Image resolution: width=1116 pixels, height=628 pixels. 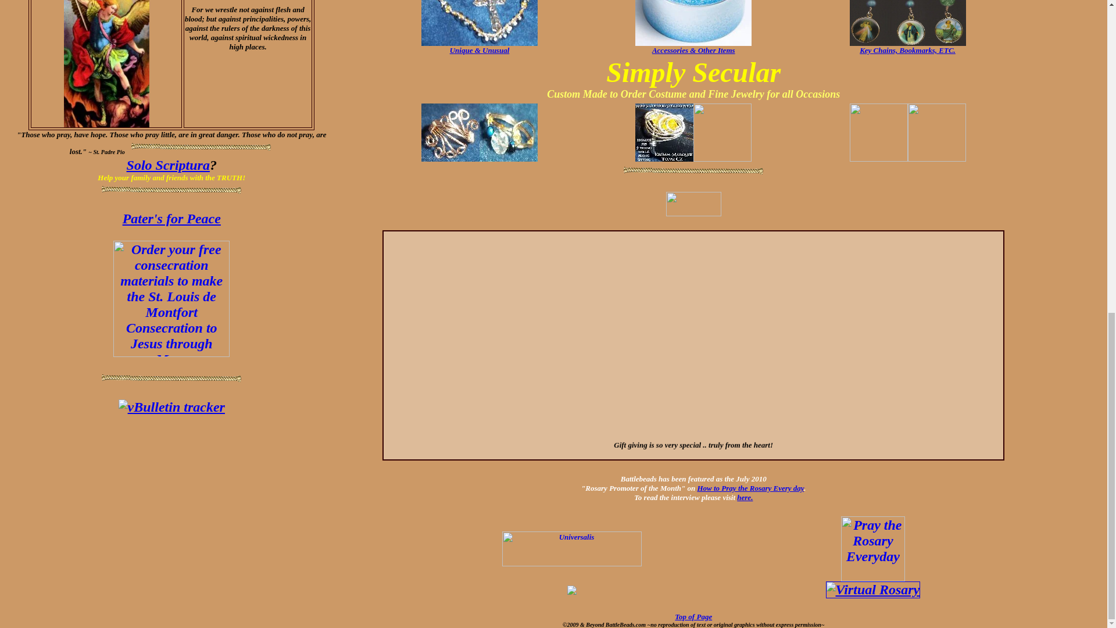 What do you see at coordinates (171, 406) in the screenshot?
I see `vBulletin tracker` at bounding box center [171, 406].